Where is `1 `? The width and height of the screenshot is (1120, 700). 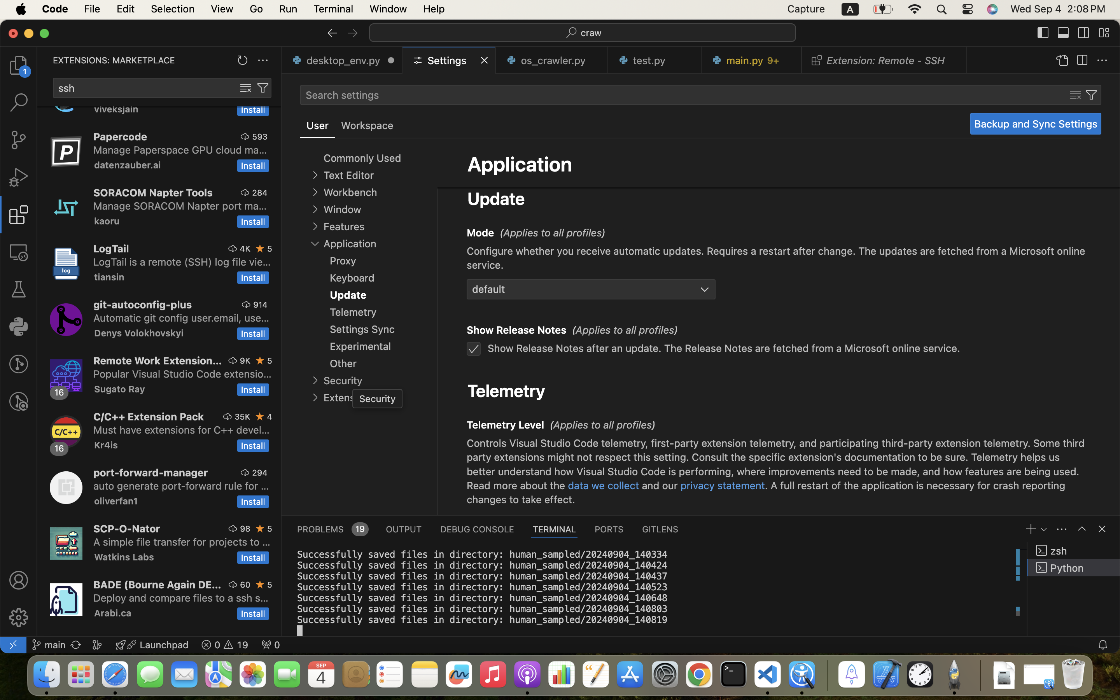
1  is located at coordinates (19, 215).